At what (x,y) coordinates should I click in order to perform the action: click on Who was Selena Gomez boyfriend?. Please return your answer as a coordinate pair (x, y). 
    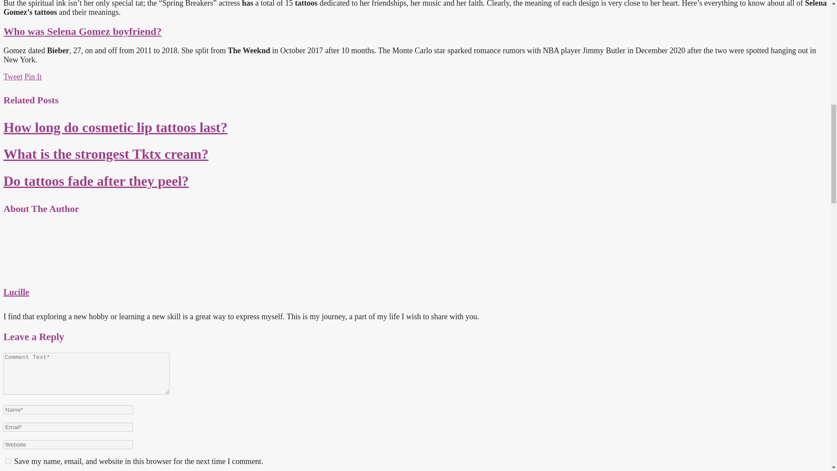
    Looking at the image, I should click on (82, 31).